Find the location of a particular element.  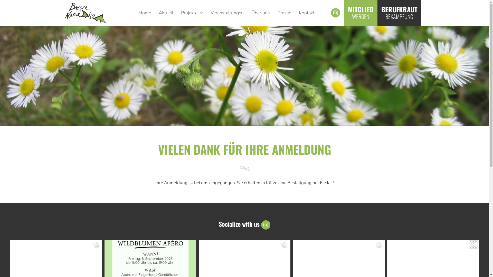

Veranstaltungen is located at coordinates (227, 13).